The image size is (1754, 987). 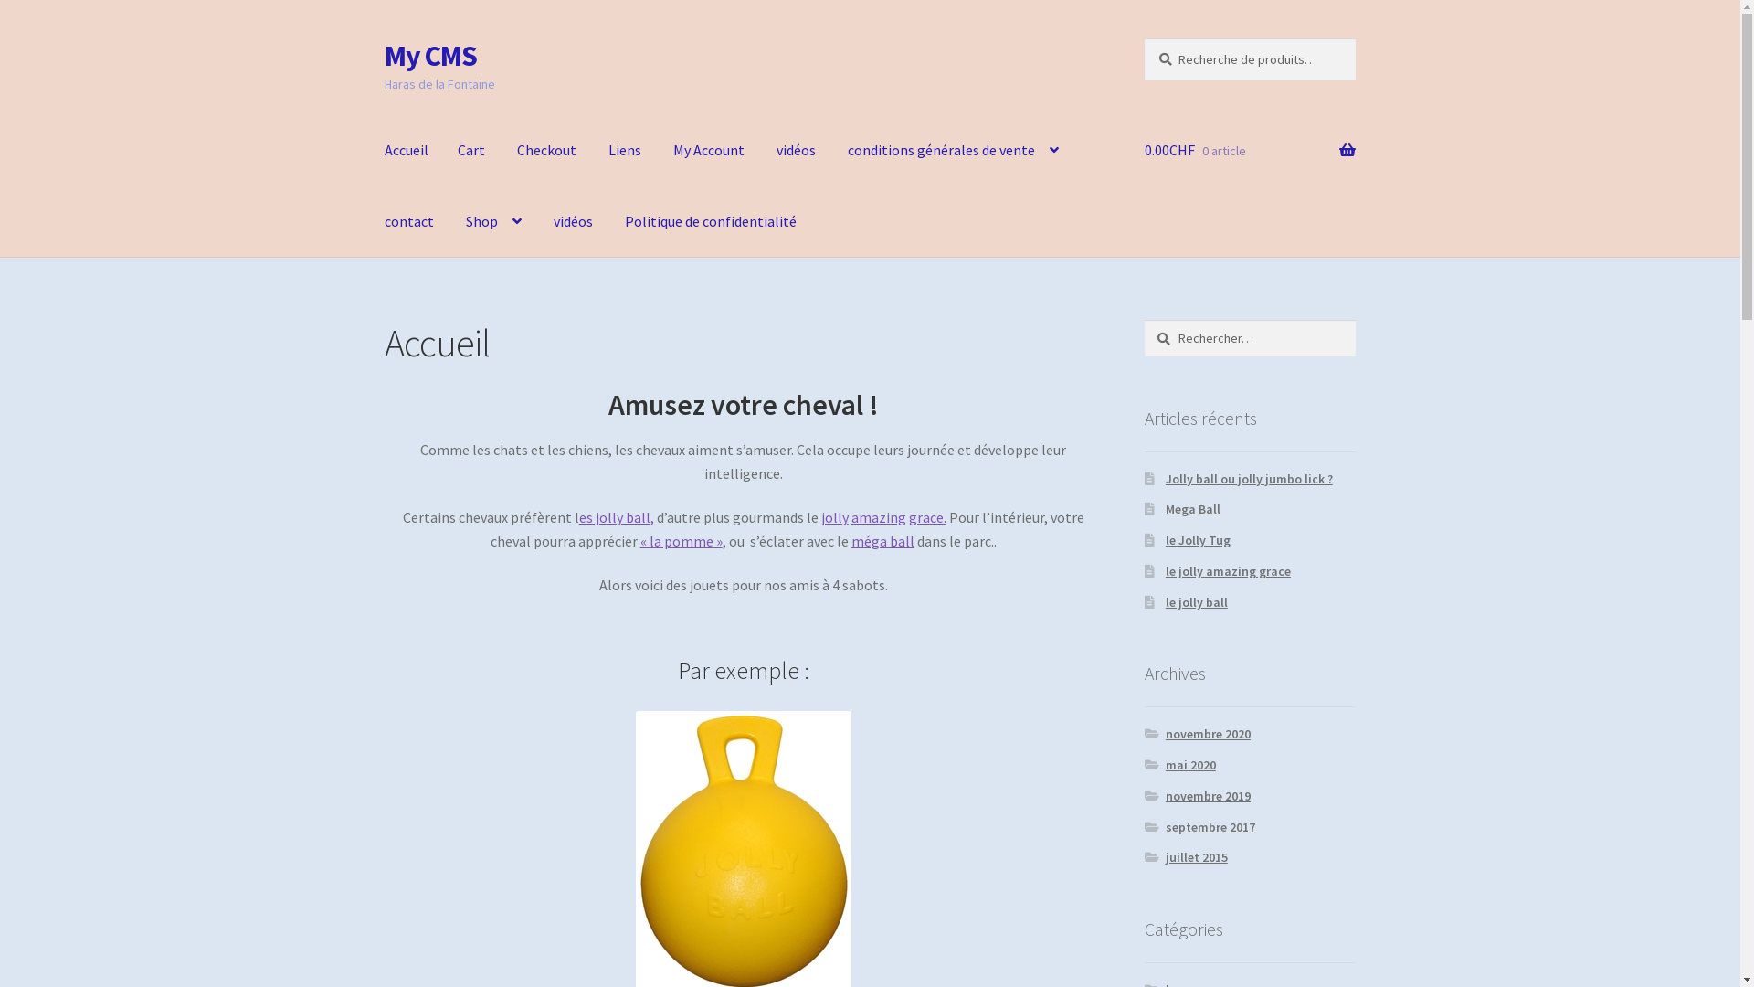 What do you see at coordinates (835, 517) in the screenshot?
I see `jolly` at bounding box center [835, 517].